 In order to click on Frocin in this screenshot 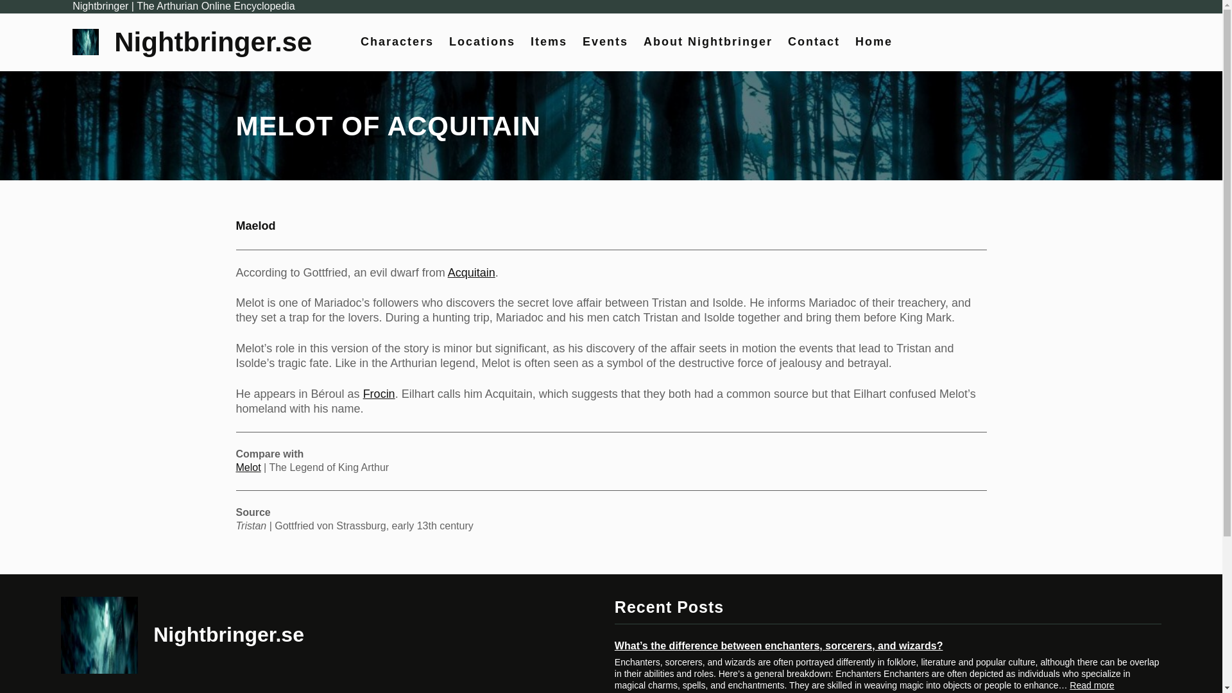, I will do `click(379, 394)`.